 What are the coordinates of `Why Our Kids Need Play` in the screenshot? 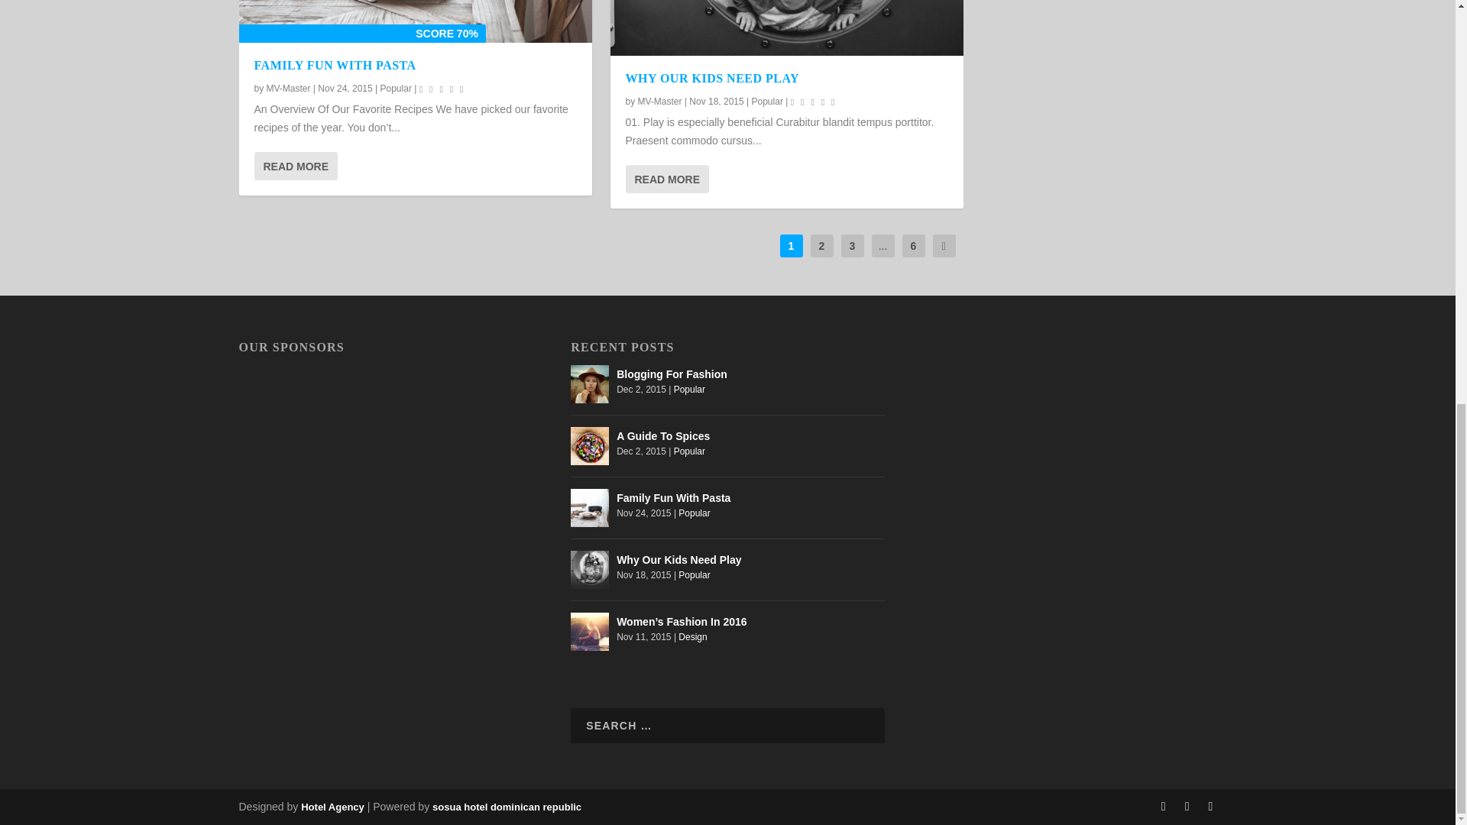 It's located at (785, 27).